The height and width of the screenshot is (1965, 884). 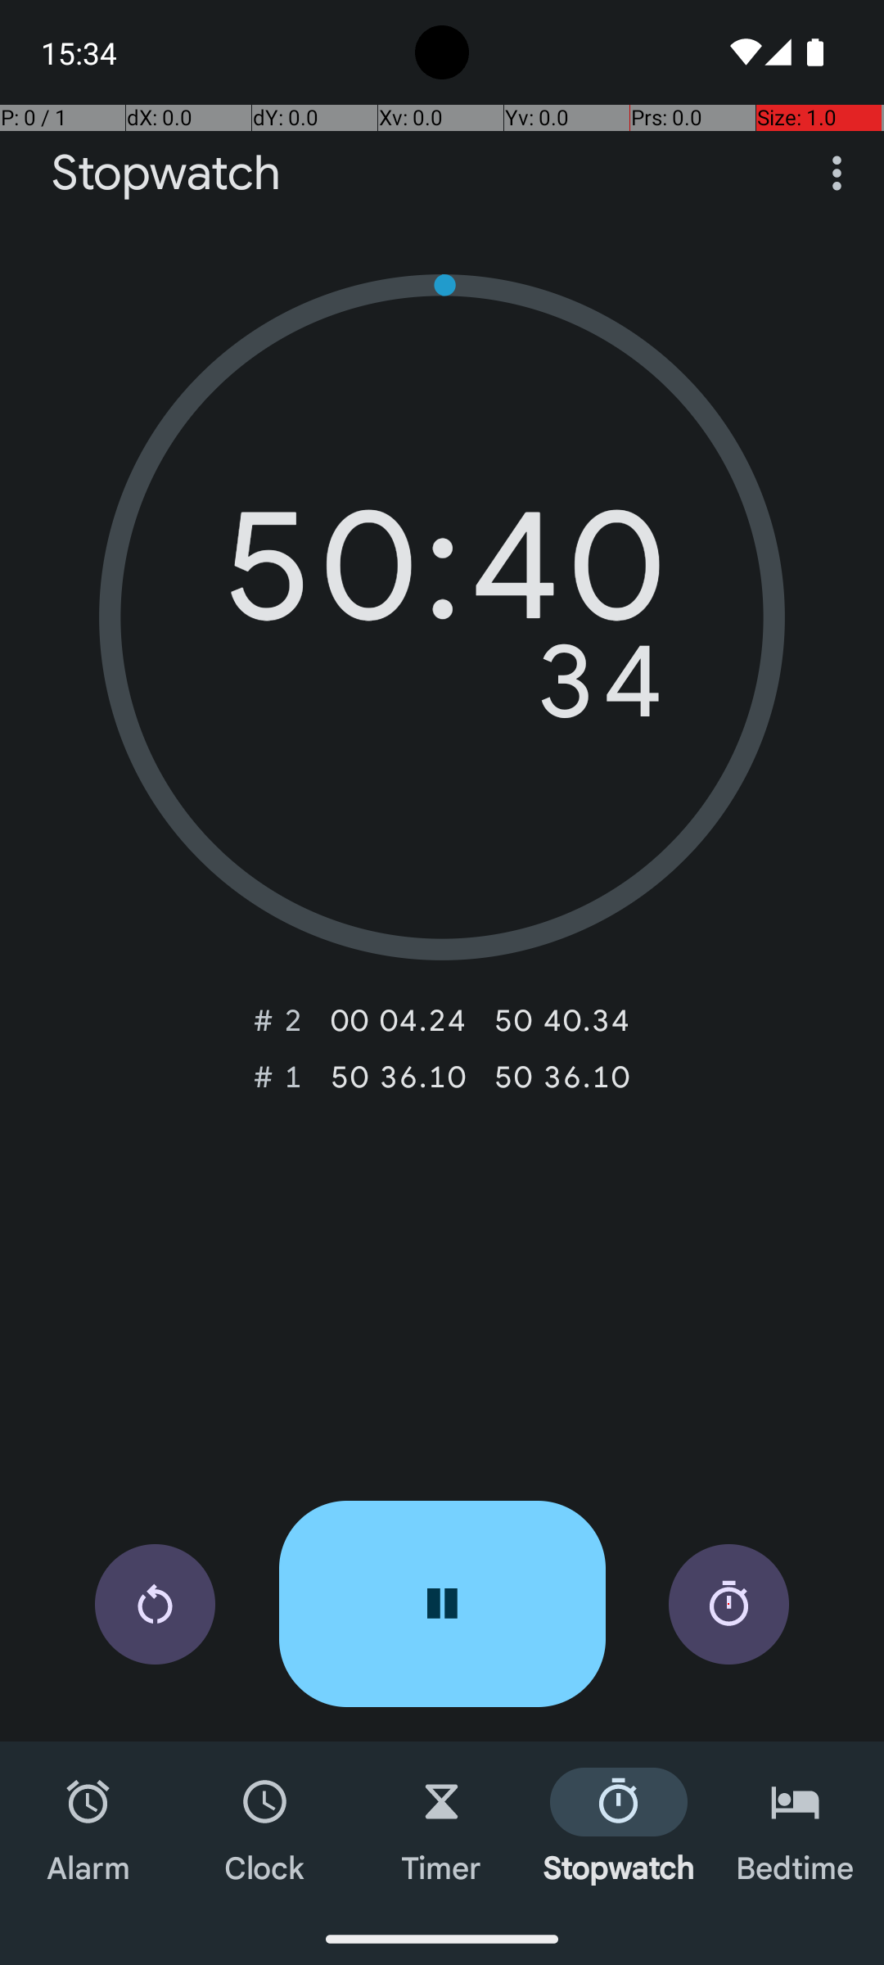 I want to click on 00‎ 04.30, so click(x=398, y=1020).